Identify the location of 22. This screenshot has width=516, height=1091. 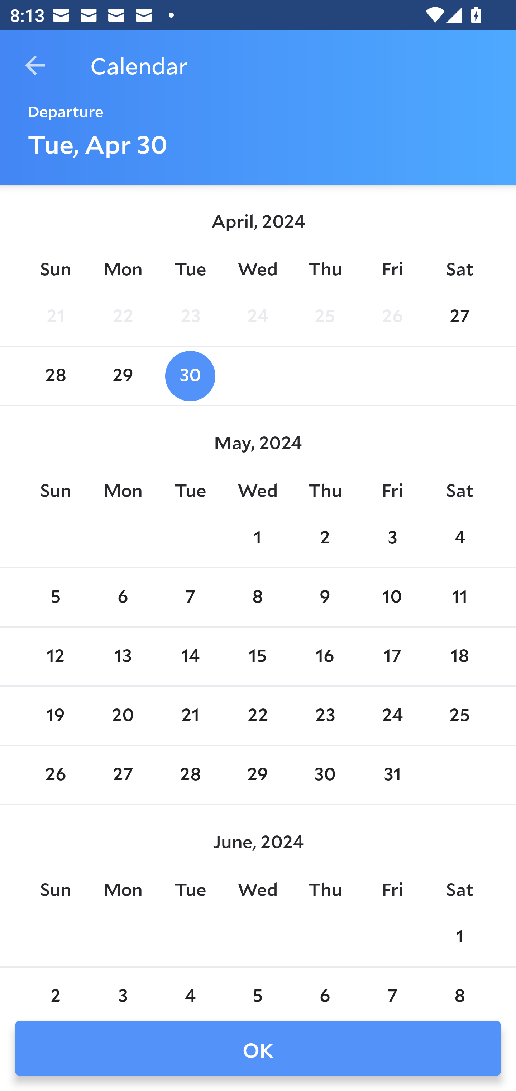
(258, 716).